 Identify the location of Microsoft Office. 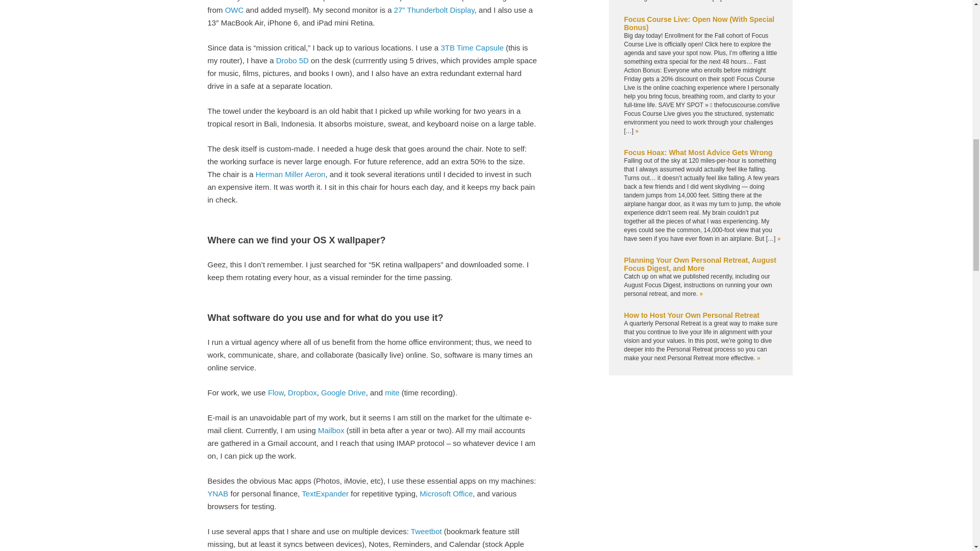
(446, 494).